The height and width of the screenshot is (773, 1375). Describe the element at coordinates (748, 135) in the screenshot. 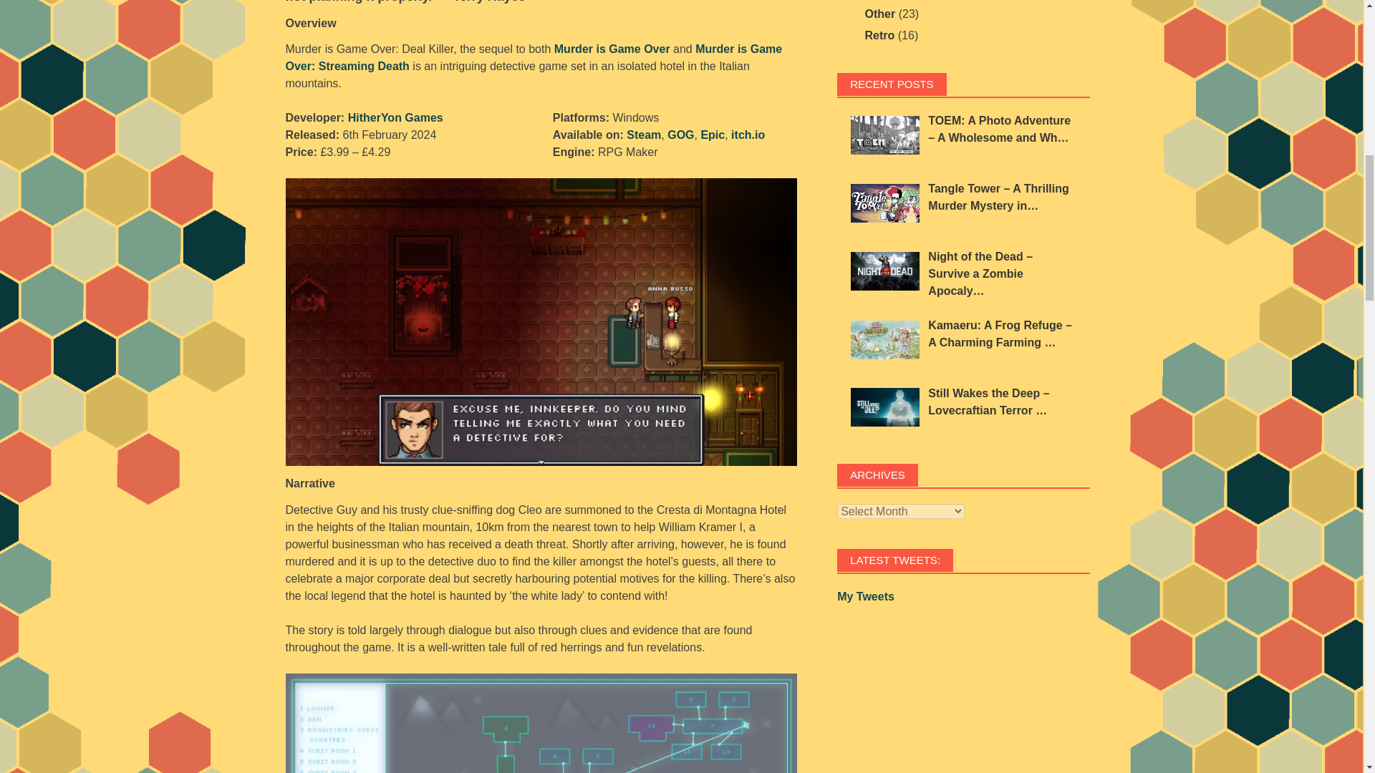

I see `itch.io` at that location.